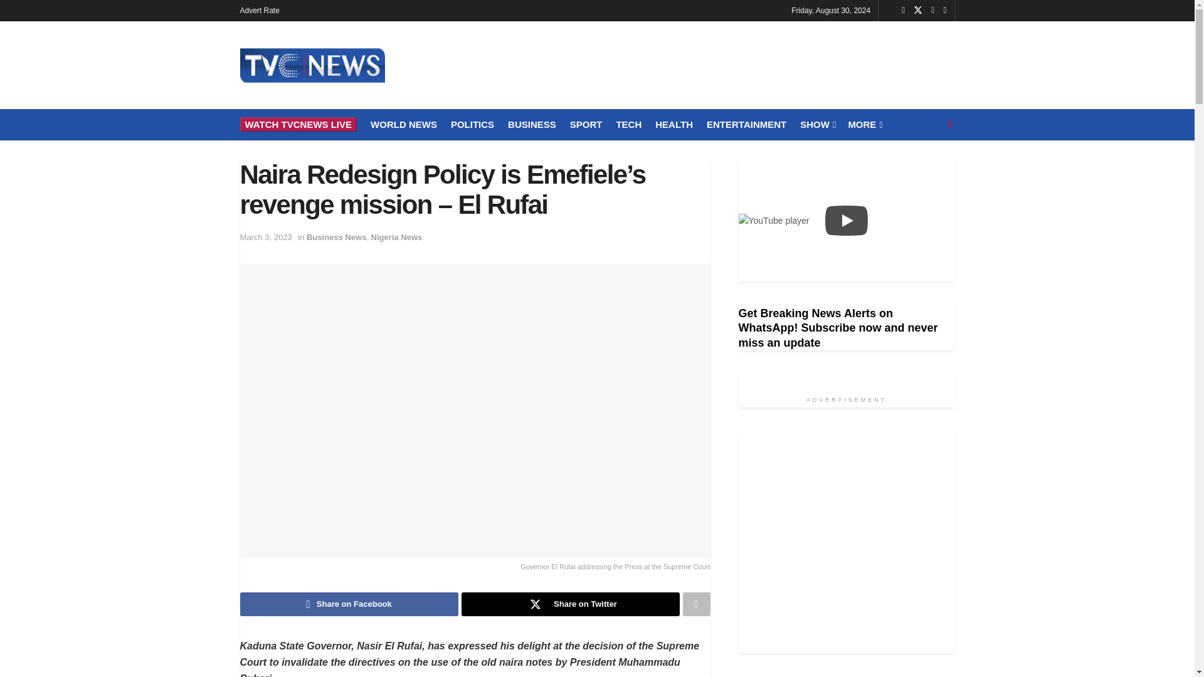  Describe the element at coordinates (298, 124) in the screenshot. I see `WATCH TVCNEWS LIVE` at that location.